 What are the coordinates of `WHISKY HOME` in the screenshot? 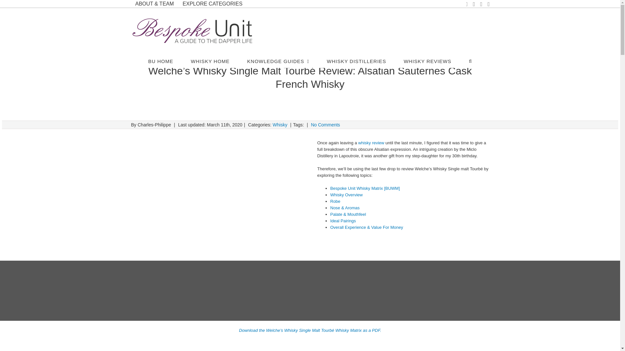 It's located at (210, 61).